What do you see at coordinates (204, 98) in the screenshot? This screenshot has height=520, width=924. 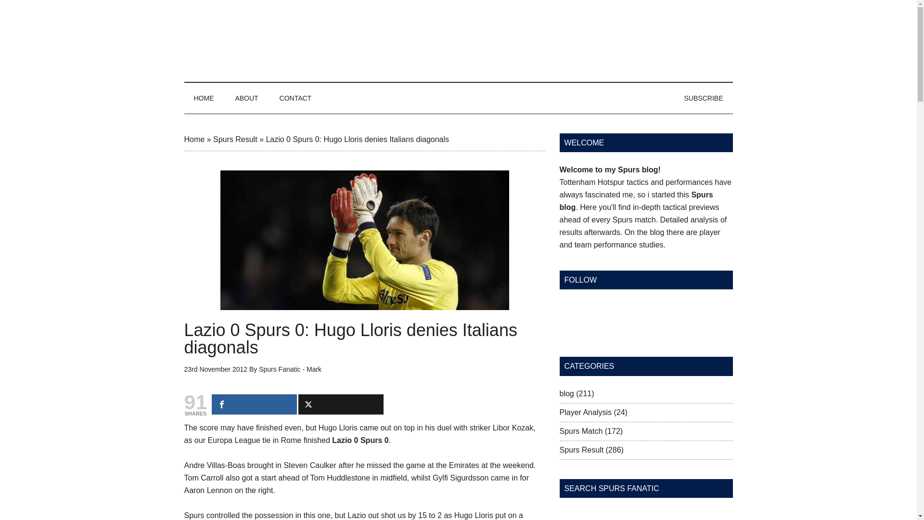 I see `HOME` at bounding box center [204, 98].